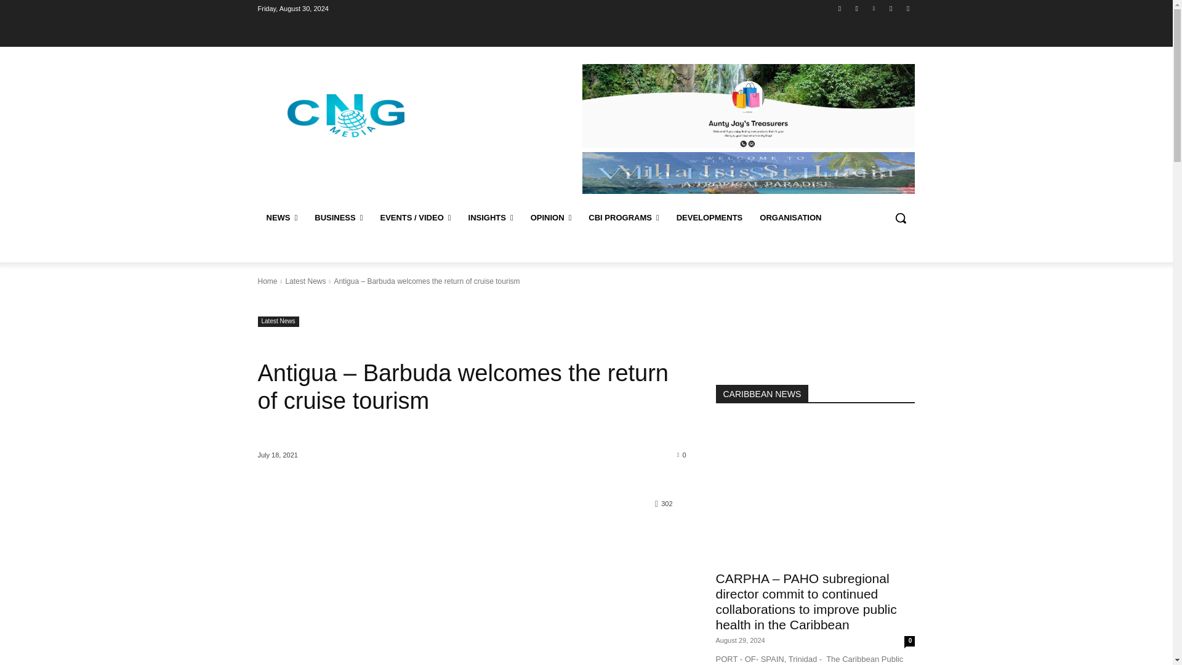  I want to click on Instagram, so click(857, 8).